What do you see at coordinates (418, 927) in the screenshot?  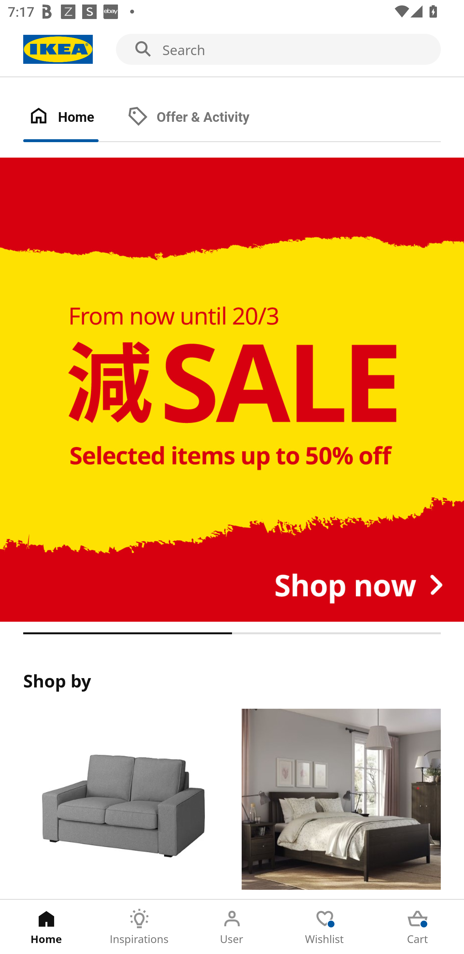 I see `Cart
Tab 5 of 5` at bounding box center [418, 927].